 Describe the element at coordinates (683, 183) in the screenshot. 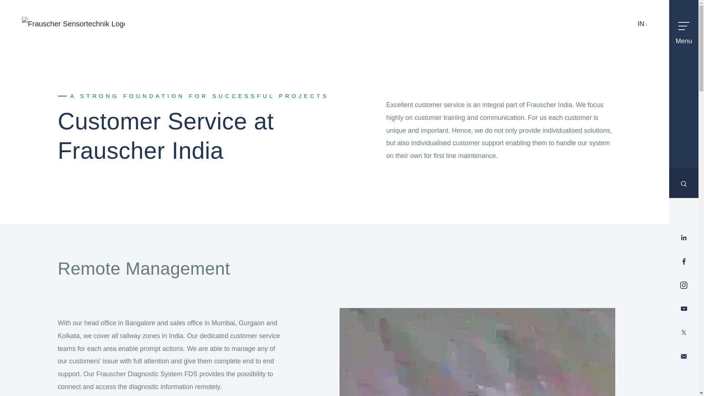

I see `Combined Shape Created with Sketch.` at that location.